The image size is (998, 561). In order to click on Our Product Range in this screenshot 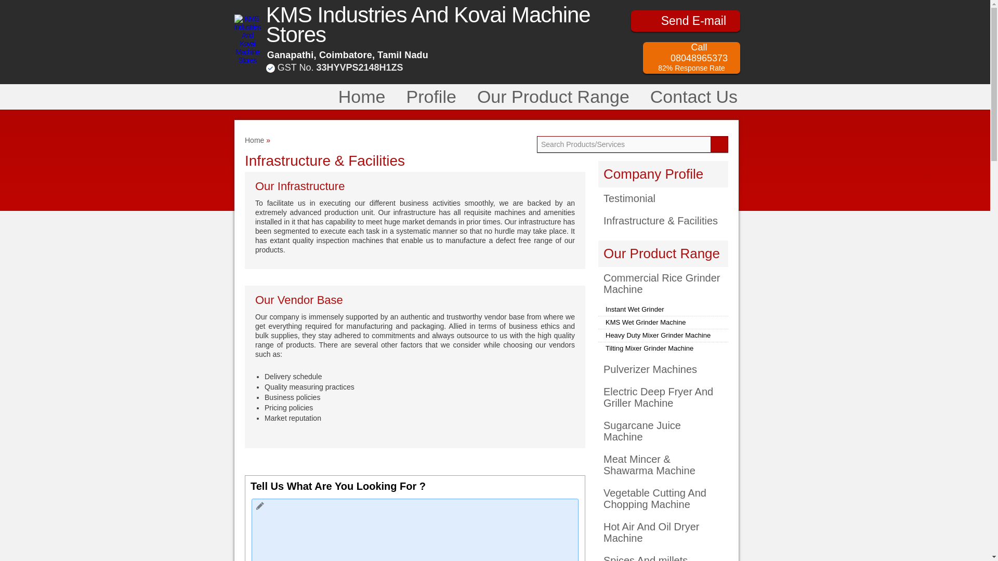, I will do `click(553, 97)`.